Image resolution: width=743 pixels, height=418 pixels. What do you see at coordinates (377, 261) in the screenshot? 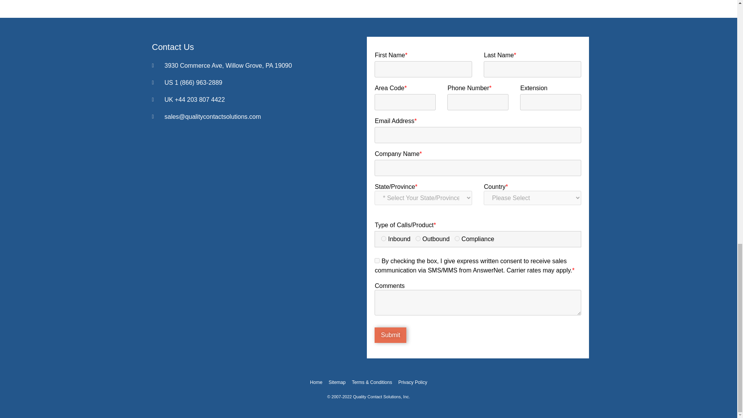
I see `yes` at bounding box center [377, 261].